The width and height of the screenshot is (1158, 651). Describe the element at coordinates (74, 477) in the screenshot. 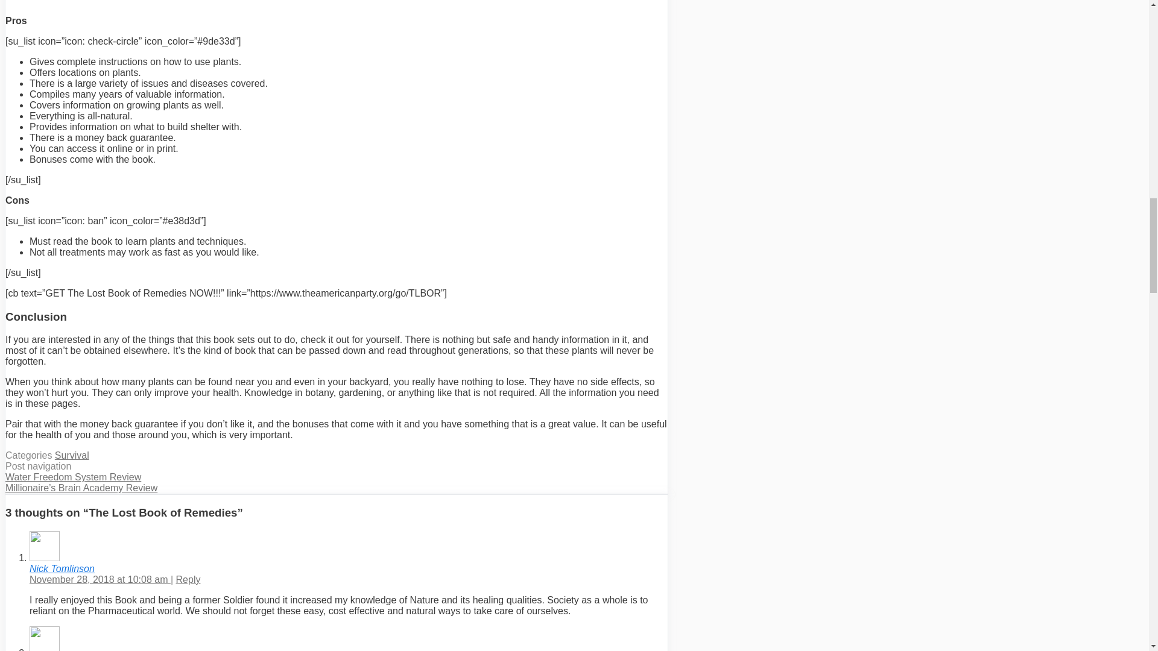

I see `Previous` at that location.